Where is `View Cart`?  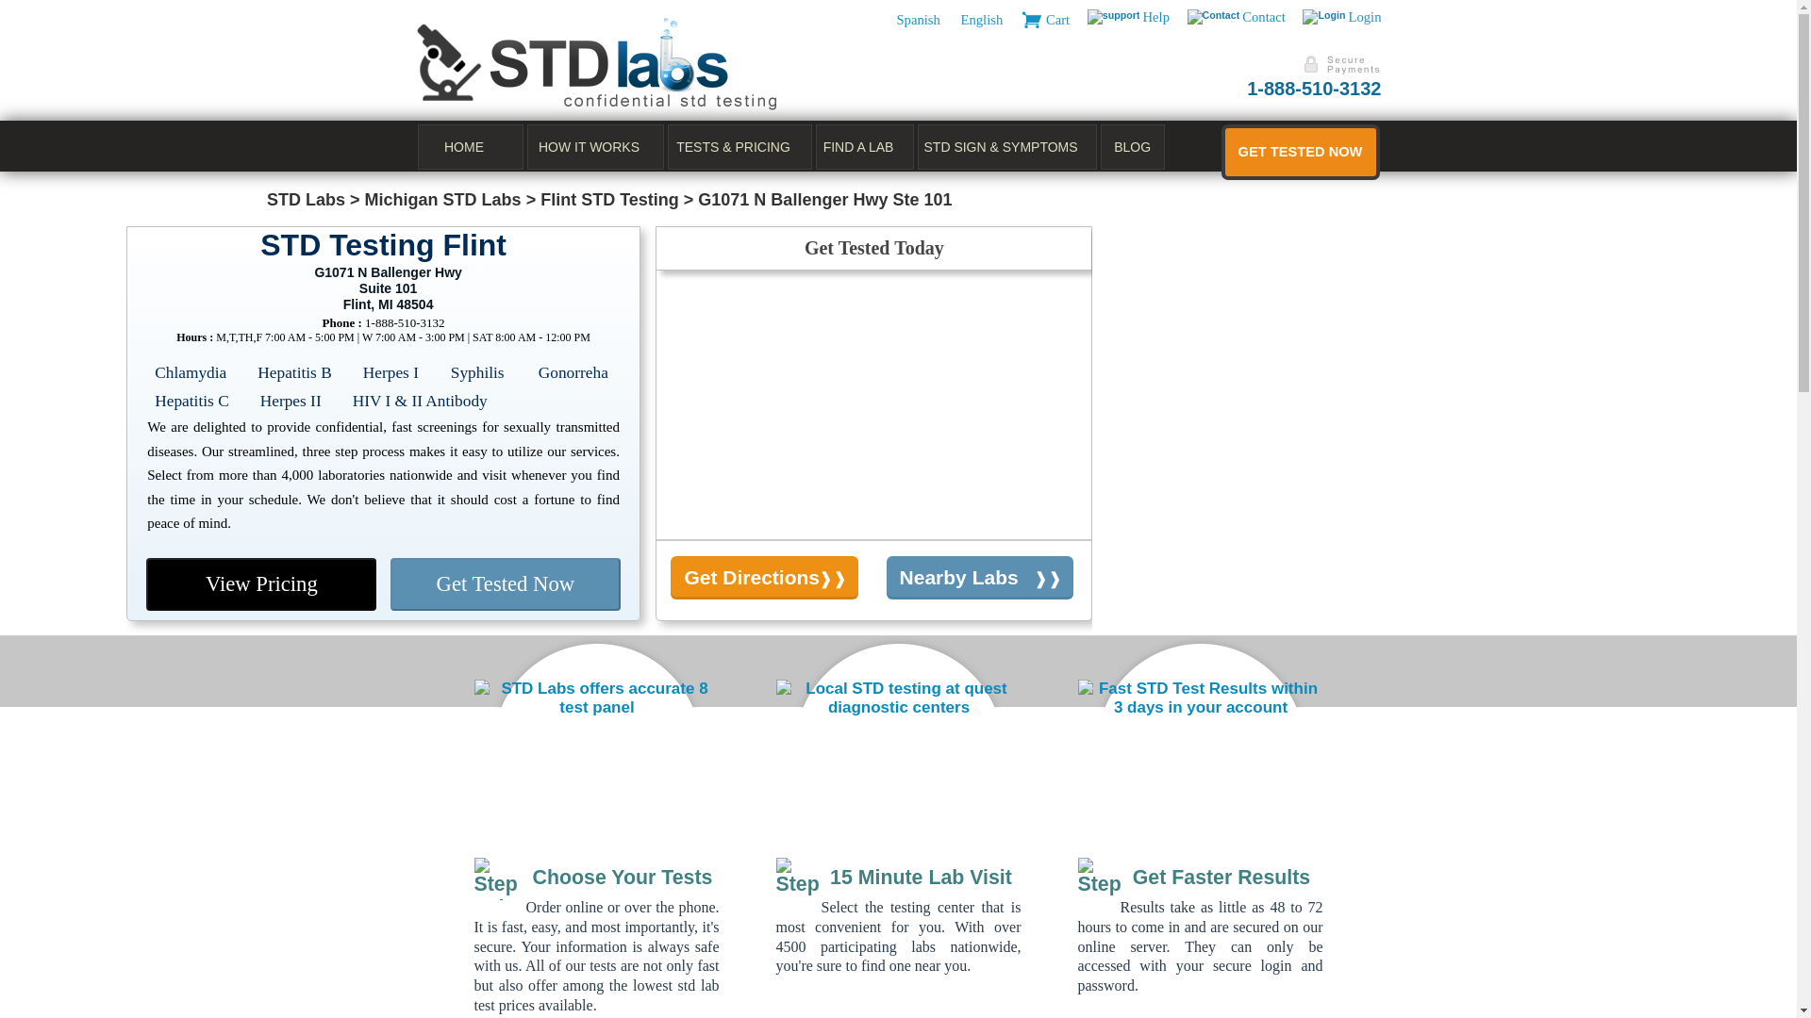 View Cart is located at coordinates (1032, 19).